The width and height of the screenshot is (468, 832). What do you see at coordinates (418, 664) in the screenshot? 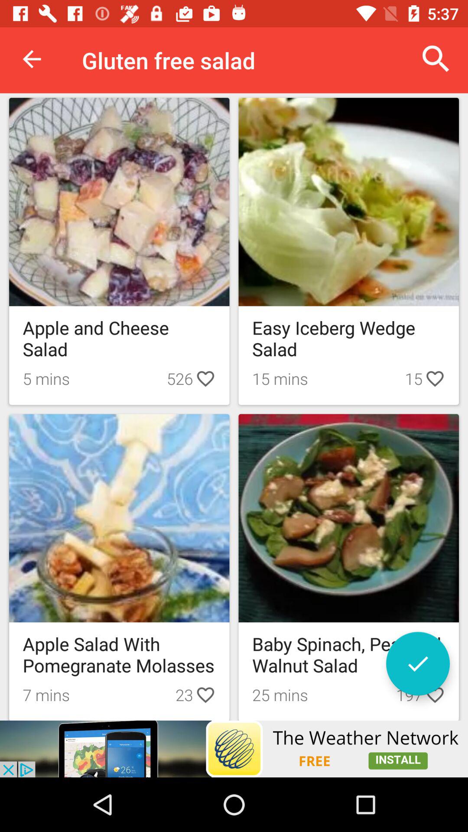
I see `confirm selection button` at bounding box center [418, 664].